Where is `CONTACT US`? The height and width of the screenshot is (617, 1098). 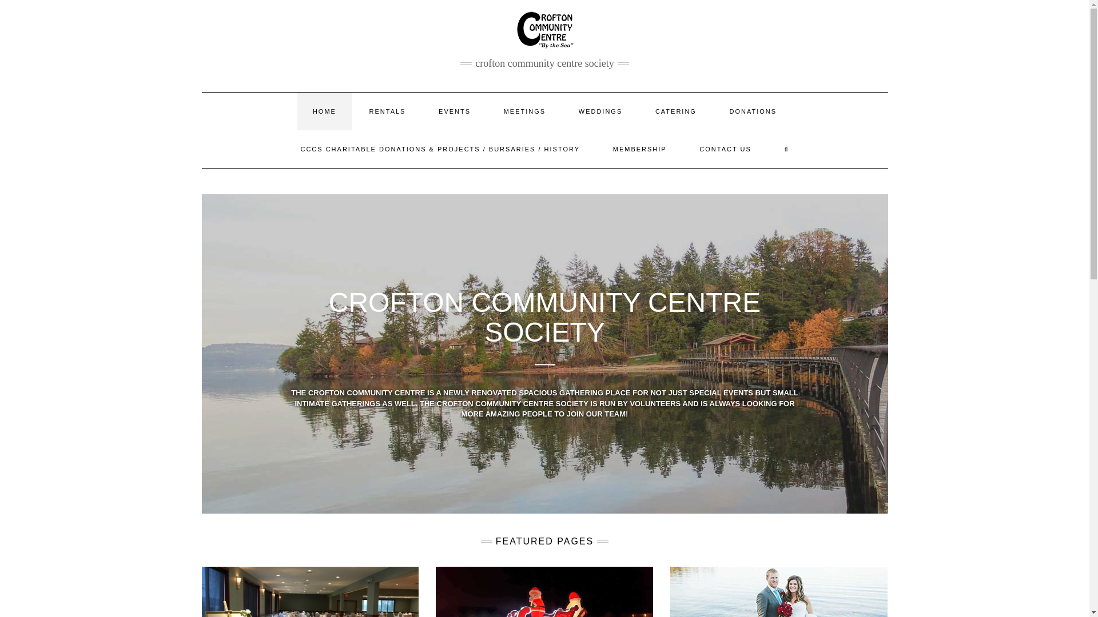 CONTACT US is located at coordinates (725, 149).